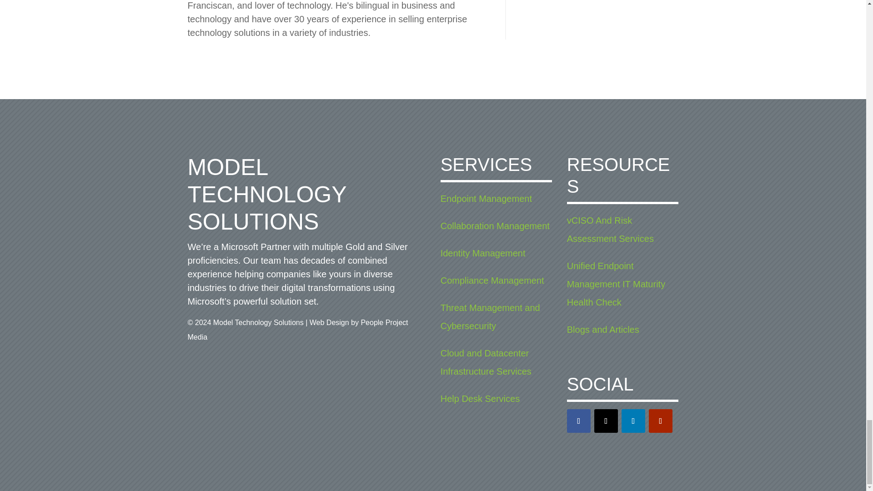 Image resolution: width=873 pixels, height=491 pixels. I want to click on Follow on Facebook, so click(578, 421).